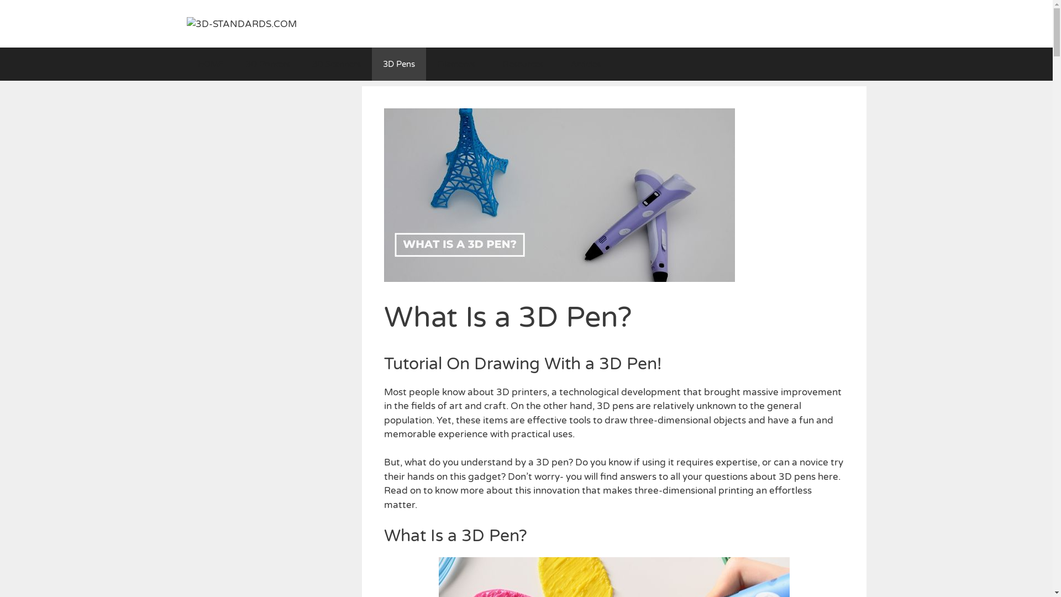  I want to click on Resources, so click(526, 64).